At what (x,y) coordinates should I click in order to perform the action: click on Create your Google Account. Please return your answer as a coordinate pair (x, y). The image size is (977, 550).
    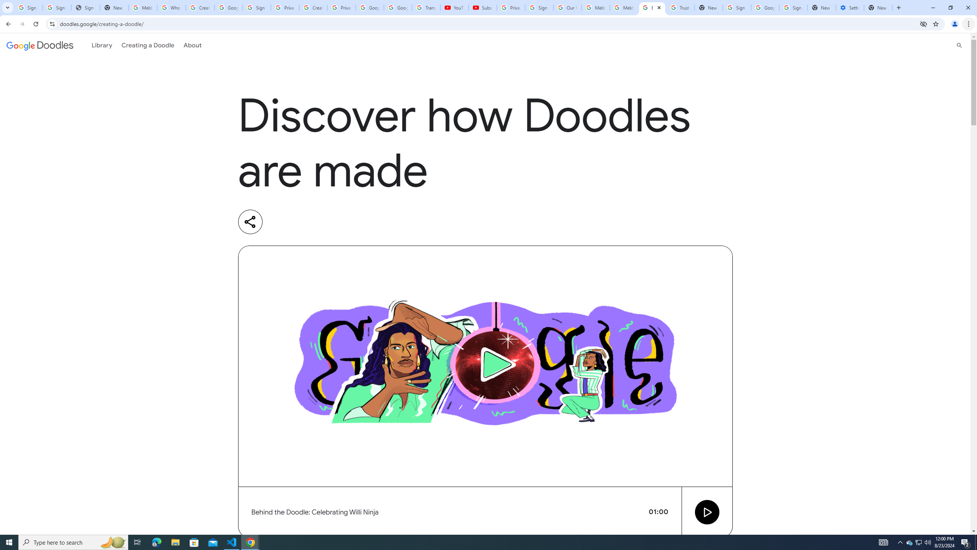
    Looking at the image, I should click on (313, 8).